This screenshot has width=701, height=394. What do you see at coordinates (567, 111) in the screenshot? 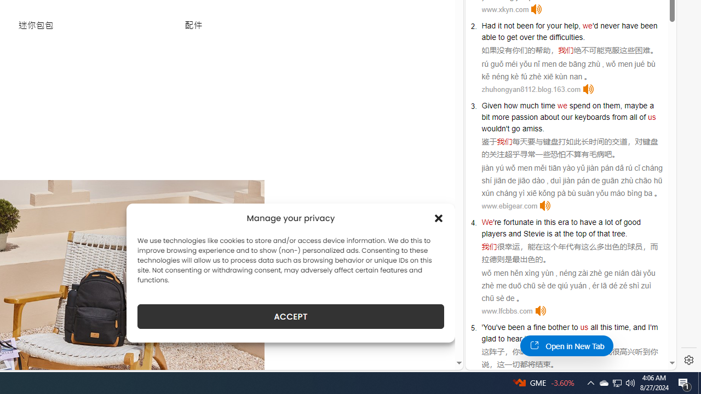
I see `a bit` at bounding box center [567, 111].